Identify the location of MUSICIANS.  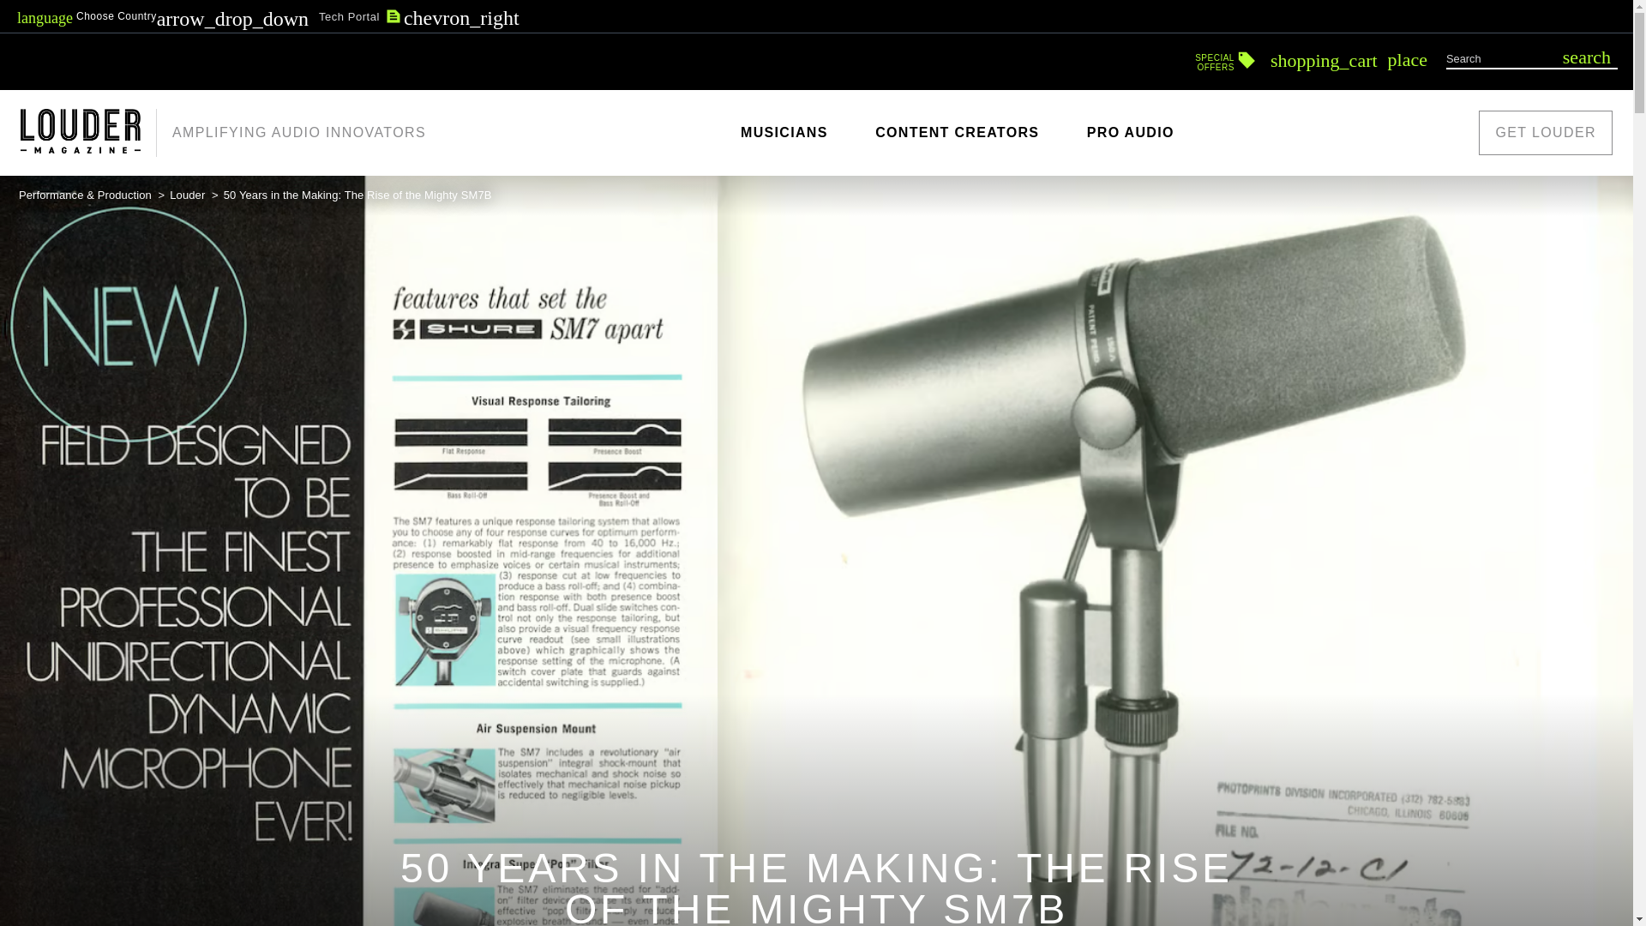
(189, 195).